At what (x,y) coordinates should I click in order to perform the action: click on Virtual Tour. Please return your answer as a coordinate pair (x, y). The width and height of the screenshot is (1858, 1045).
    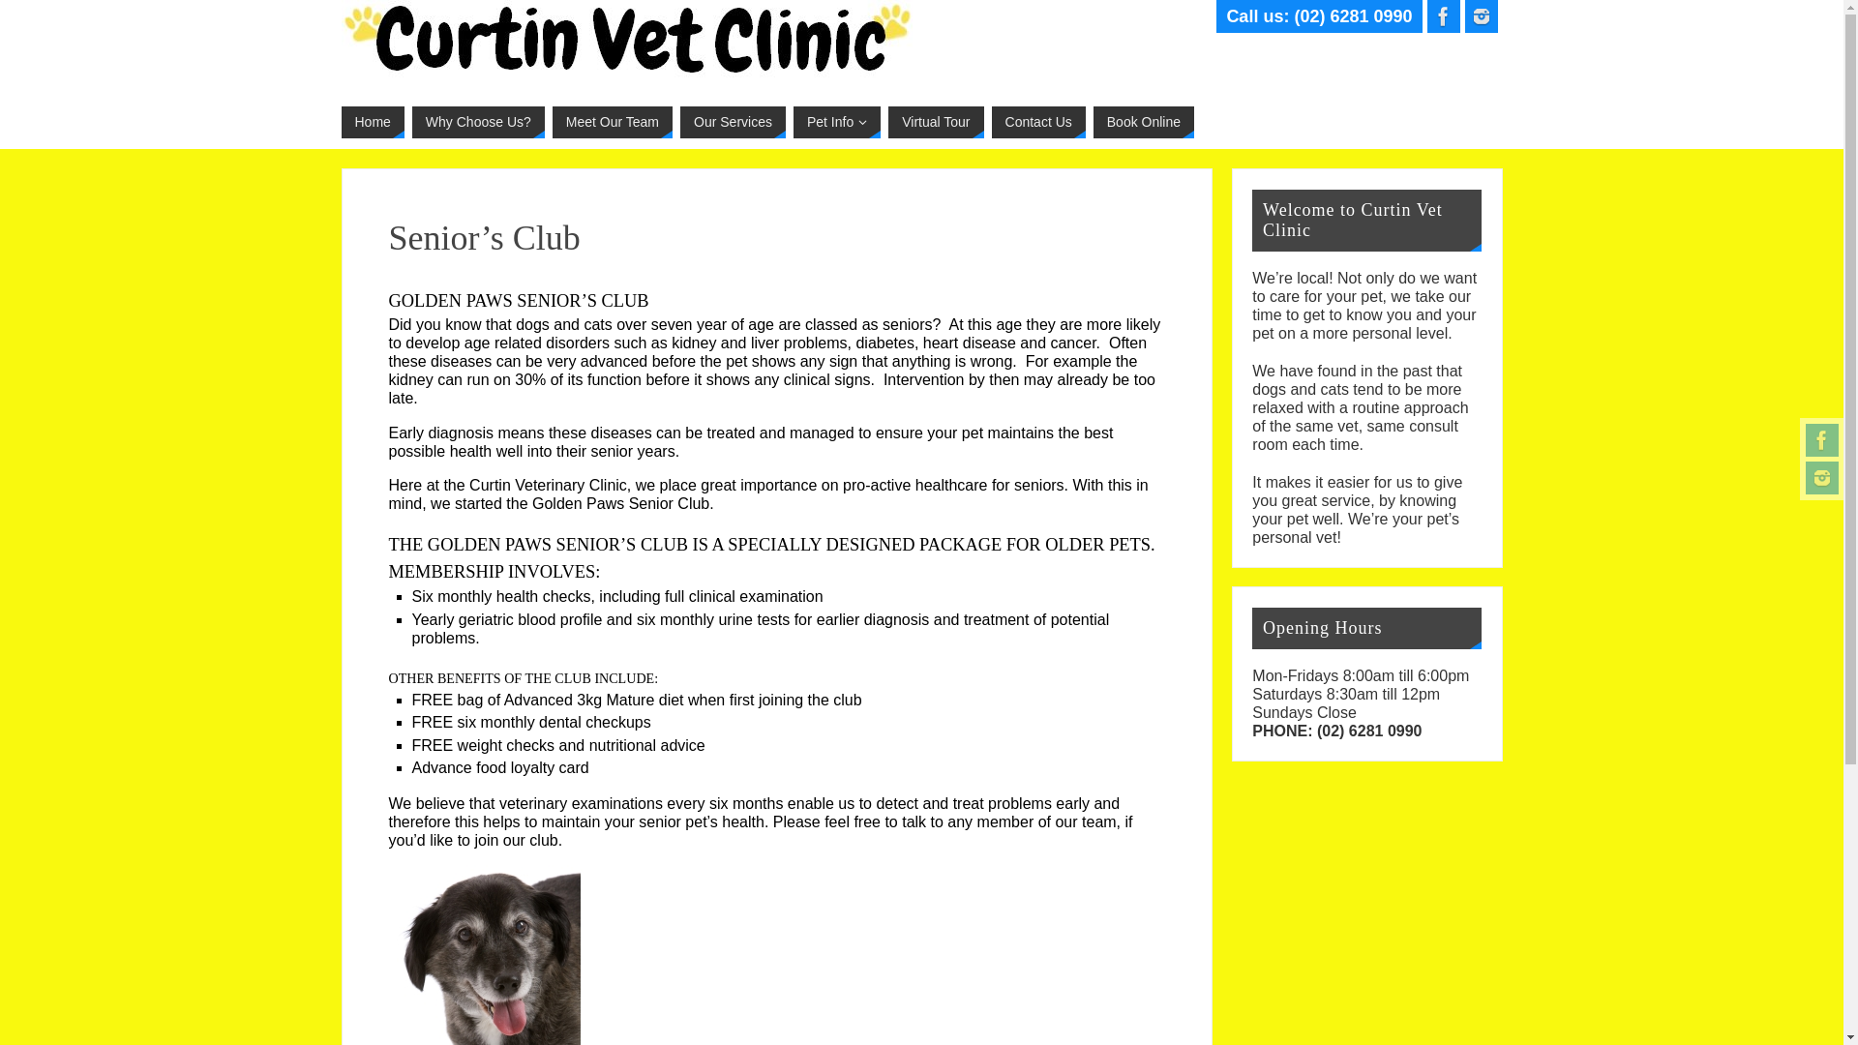
    Looking at the image, I should click on (936, 122).